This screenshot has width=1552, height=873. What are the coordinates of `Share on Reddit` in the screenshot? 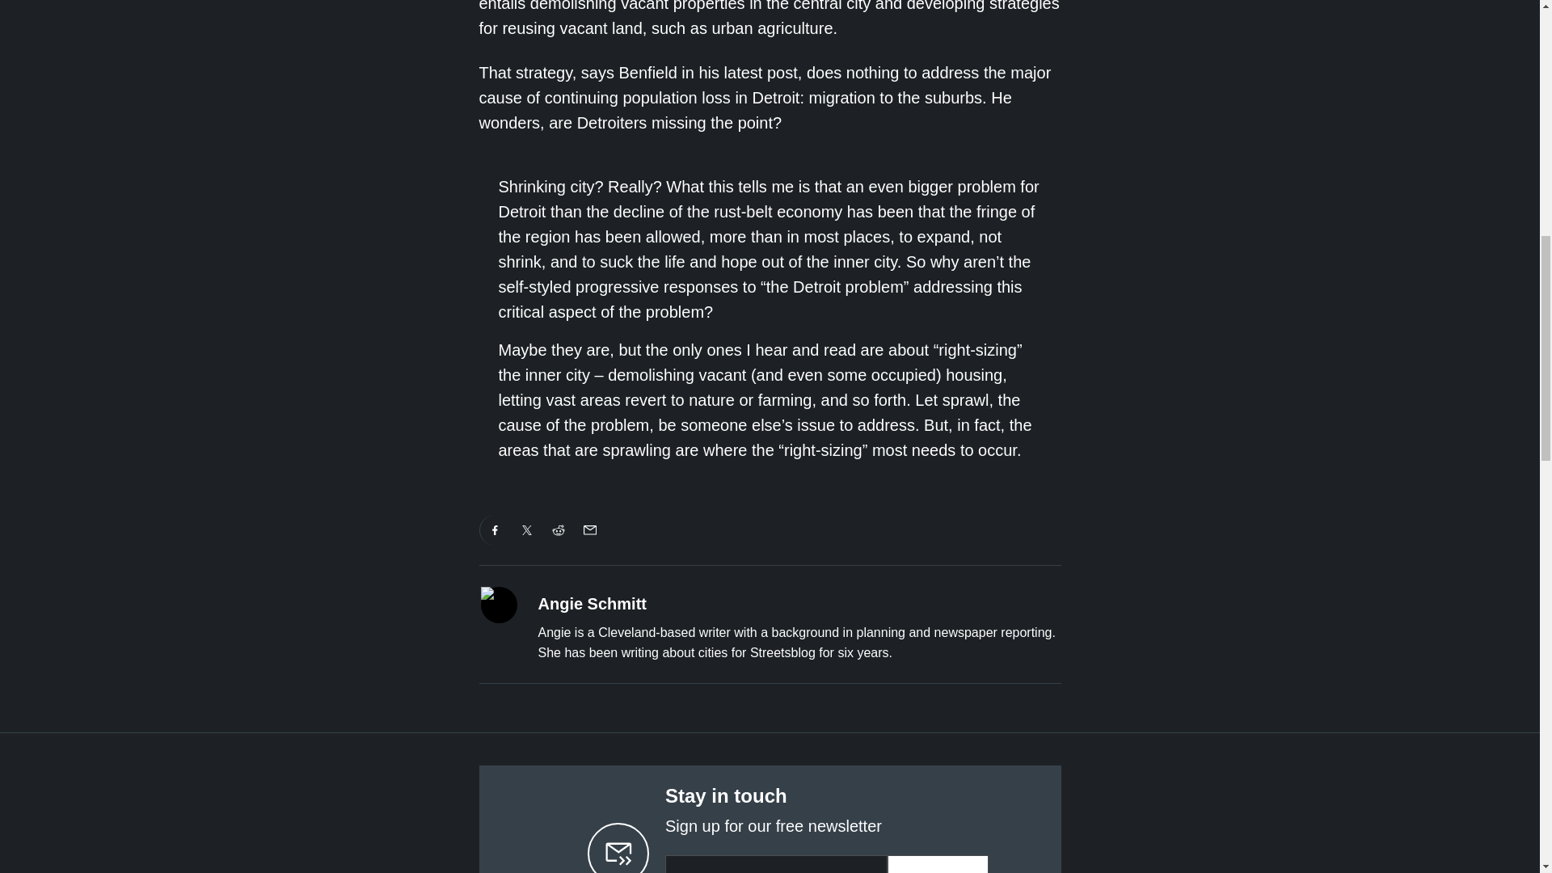 It's located at (559, 530).